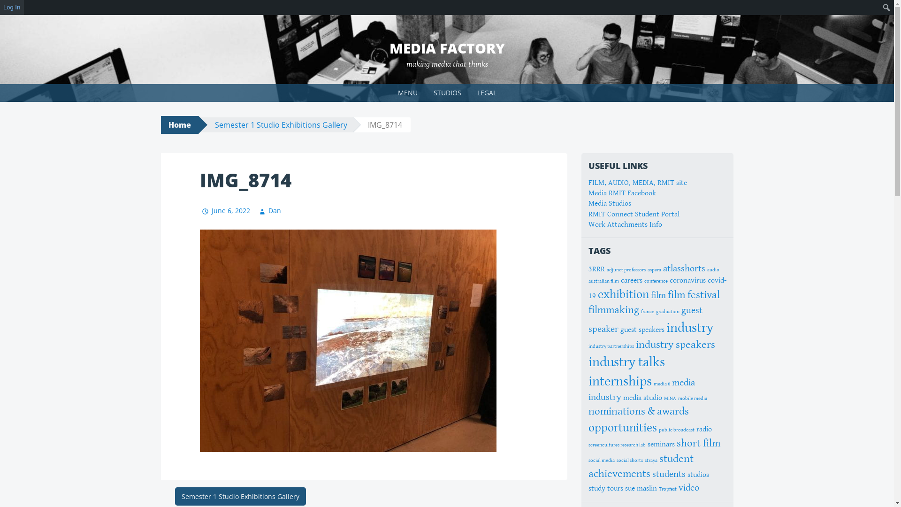 The width and height of the screenshot is (901, 507). Describe the element at coordinates (638, 183) in the screenshot. I see `FILM, AUDIO, MEDIA, RMIT site` at that location.